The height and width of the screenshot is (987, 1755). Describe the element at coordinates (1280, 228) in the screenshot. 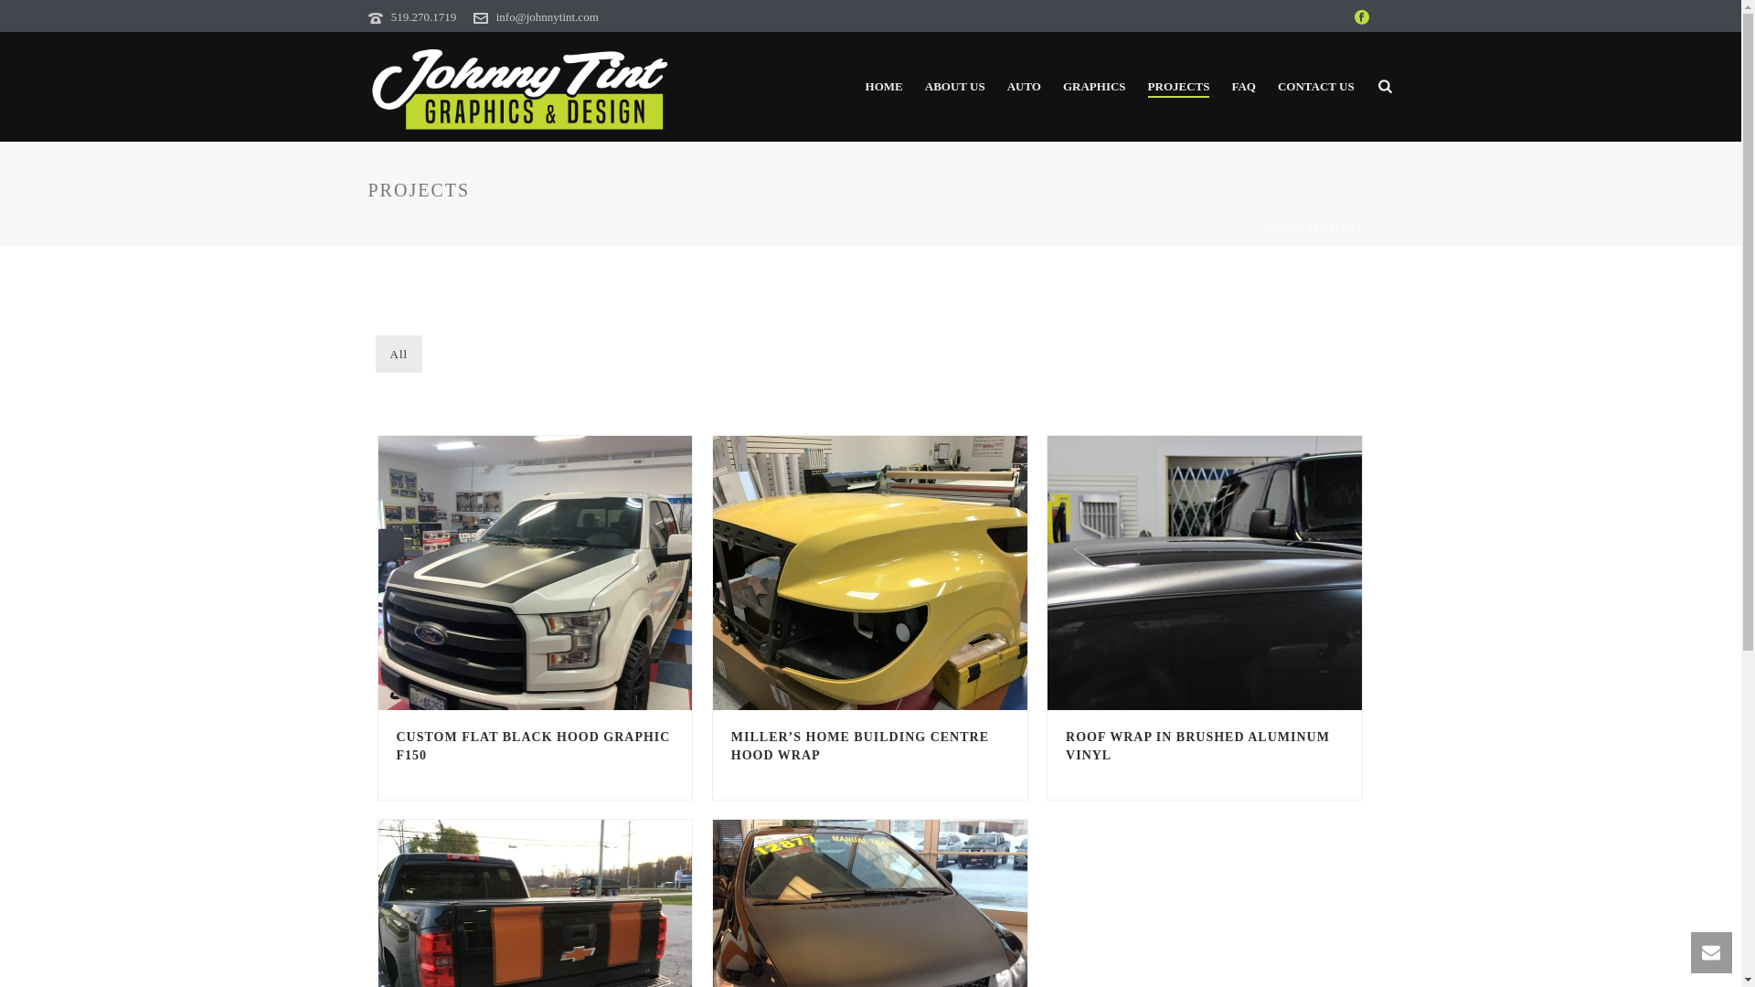

I see `HOME` at that location.